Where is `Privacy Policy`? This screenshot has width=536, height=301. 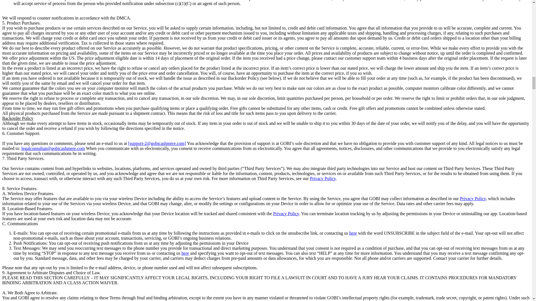 Privacy Policy is located at coordinates (473, 198).